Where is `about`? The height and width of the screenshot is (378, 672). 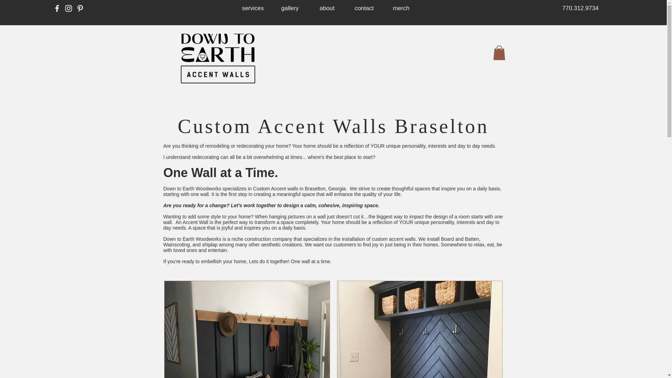
about is located at coordinates (327, 8).